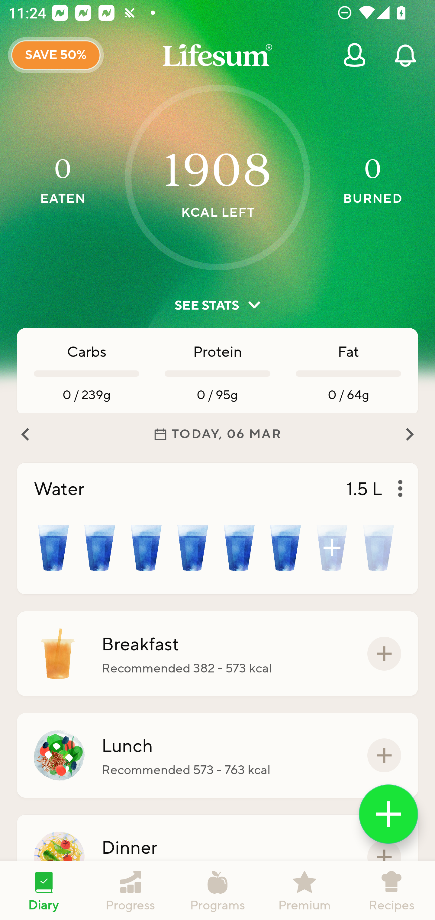 The width and height of the screenshot is (435, 920). Describe the element at coordinates (304, 890) in the screenshot. I see `Premium` at that location.